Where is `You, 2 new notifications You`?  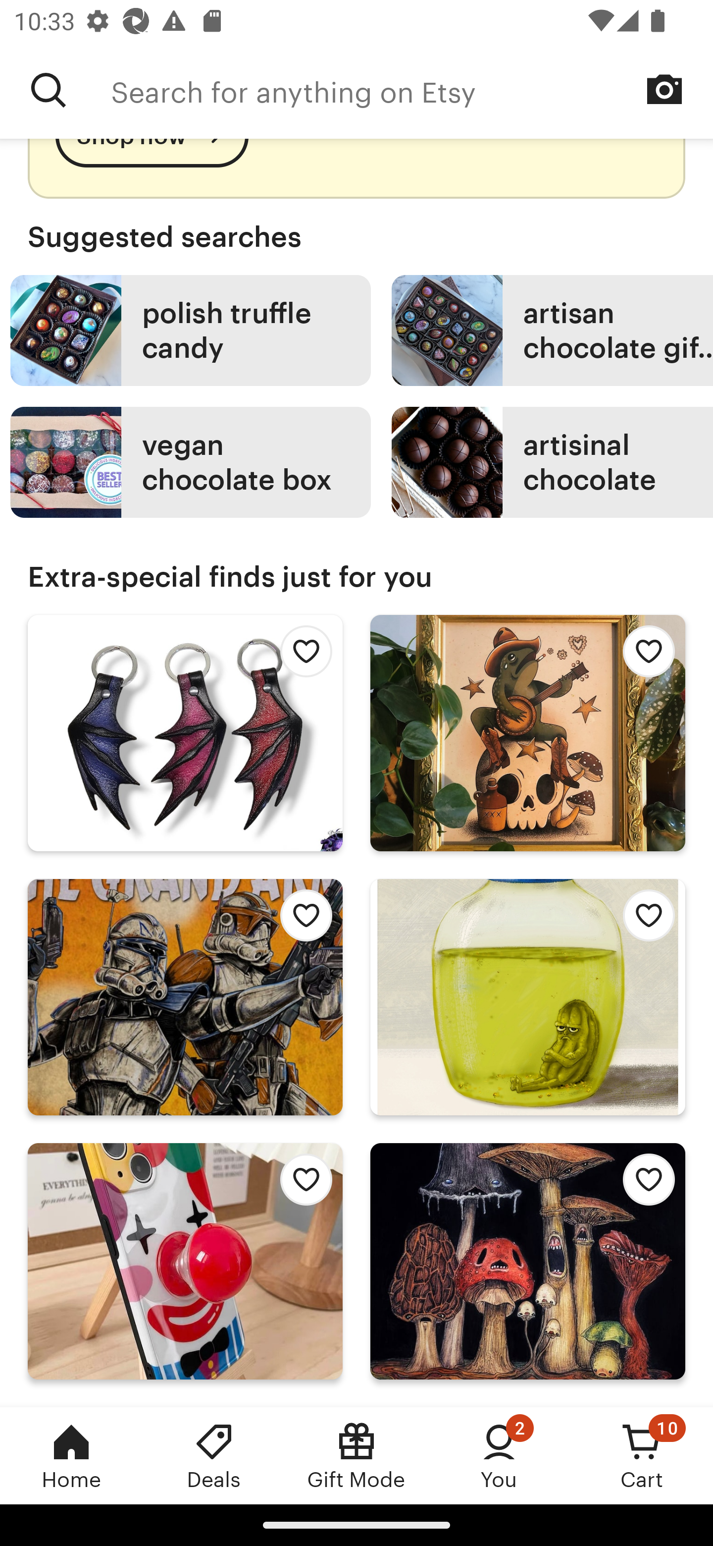 You, 2 new notifications You is located at coordinates (499, 1455).